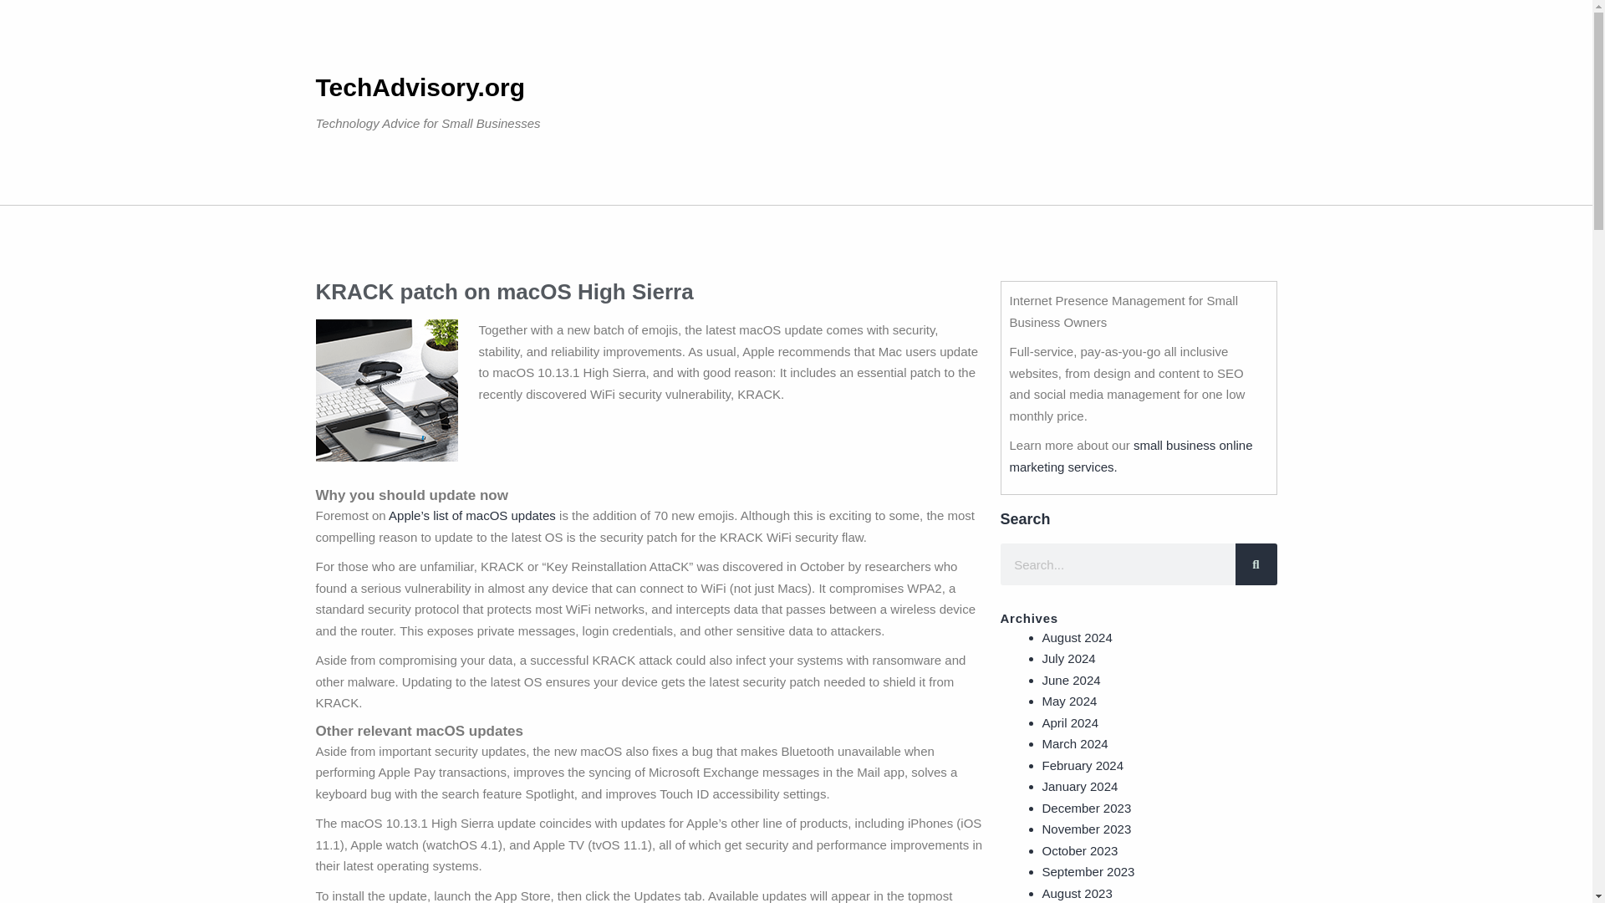 This screenshot has height=903, width=1605. I want to click on September 2023, so click(1088, 871).